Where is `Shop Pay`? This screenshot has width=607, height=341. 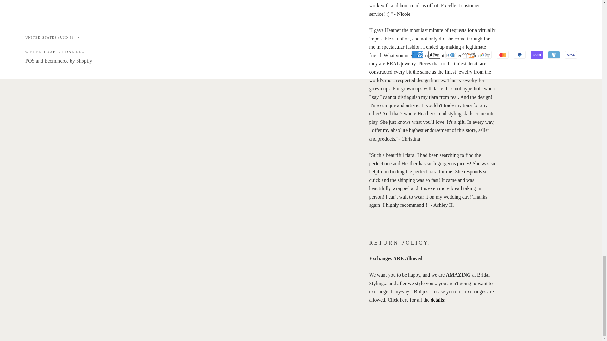 Shop Pay is located at coordinates (536, 55).